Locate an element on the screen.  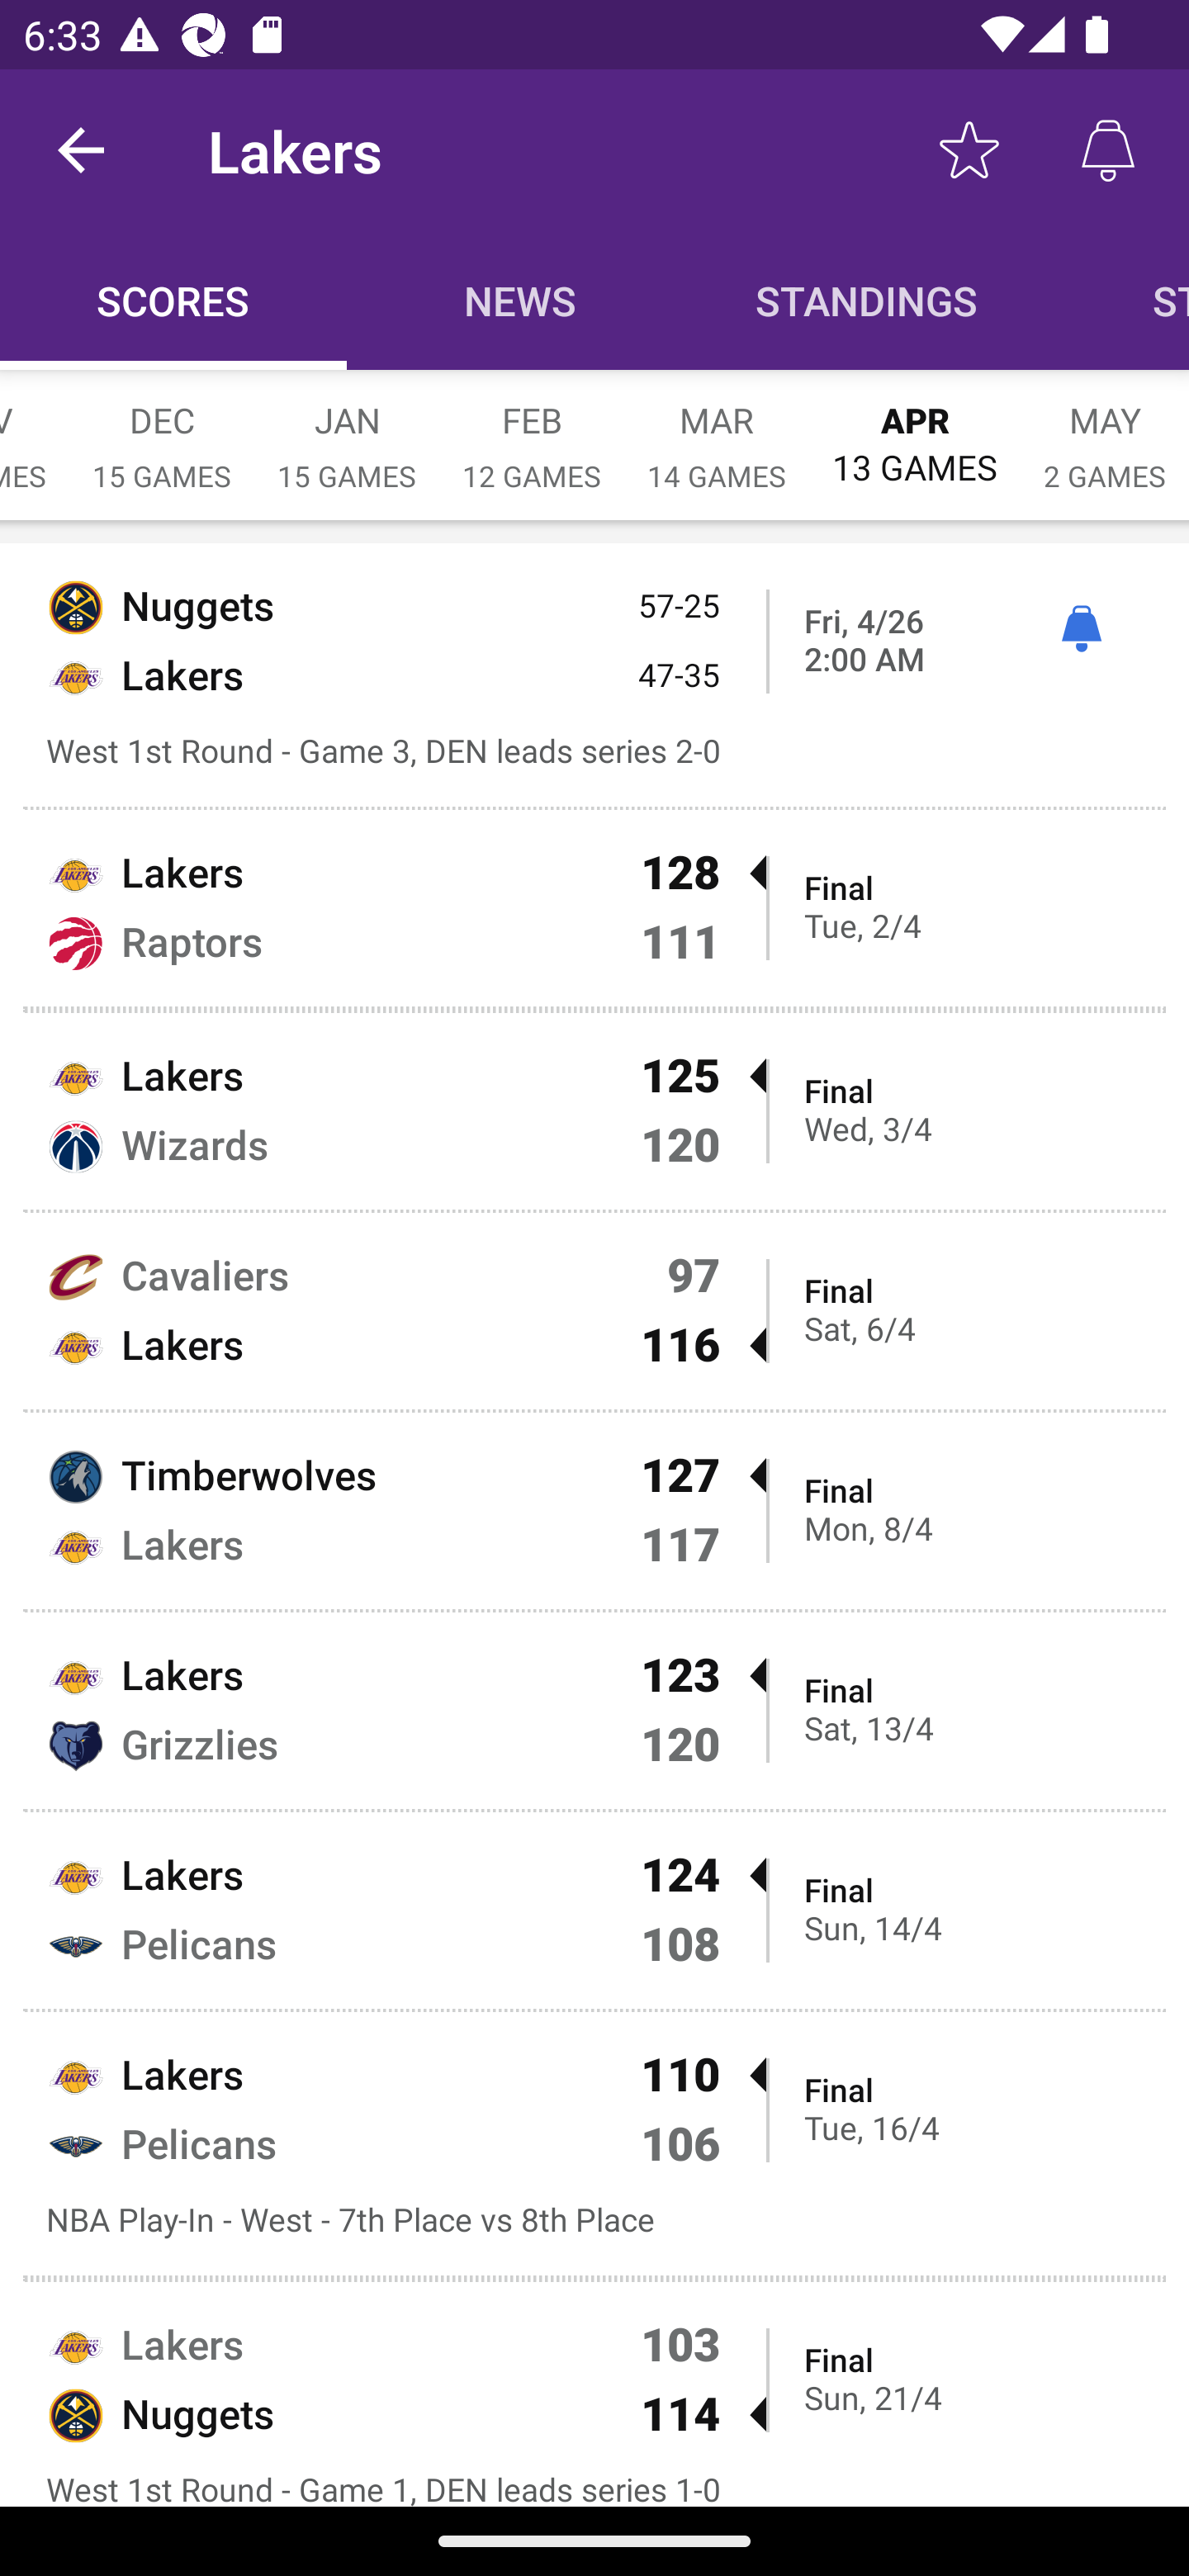
Lakers 128  Raptors 111 Final Tue, 2/4 is located at coordinates (594, 907).